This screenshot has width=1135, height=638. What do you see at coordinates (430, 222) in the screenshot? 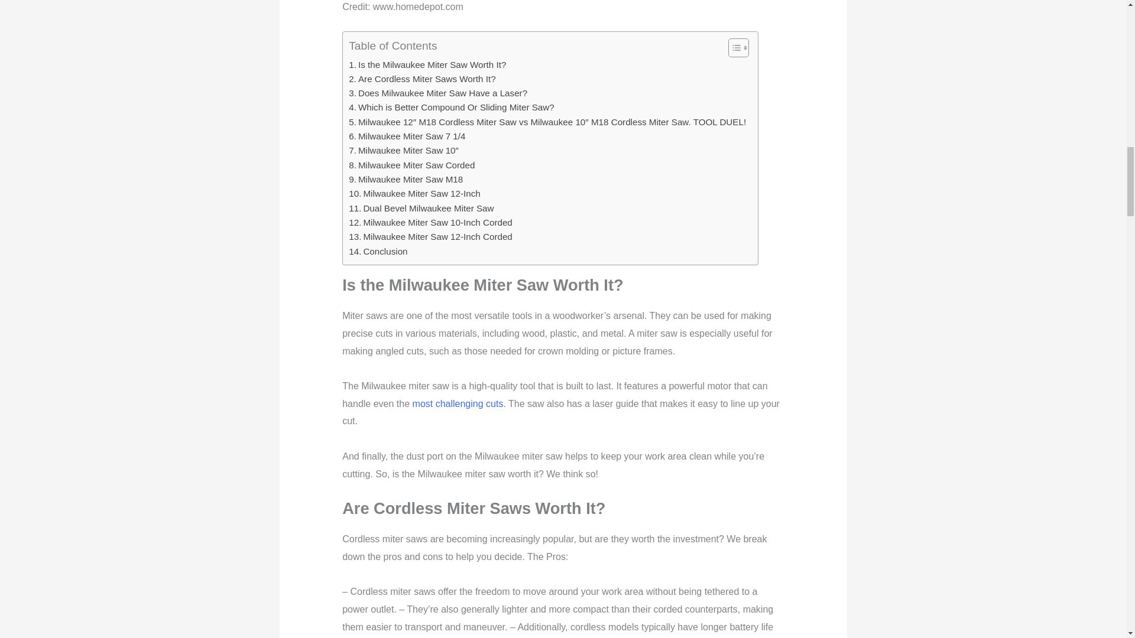
I see `Milwaukee Miter Saw 10-Inch Corded ` at bounding box center [430, 222].